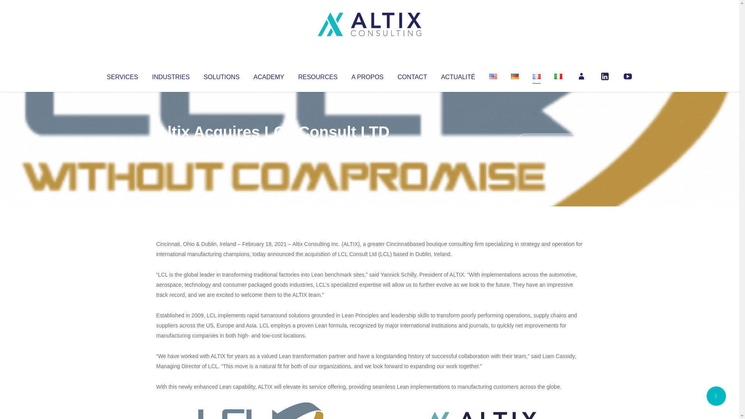 The image size is (745, 419). What do you see at coordinates (269, 75) in the screenshot?
I see `ACADEMY` at bounding box center [269, 75].